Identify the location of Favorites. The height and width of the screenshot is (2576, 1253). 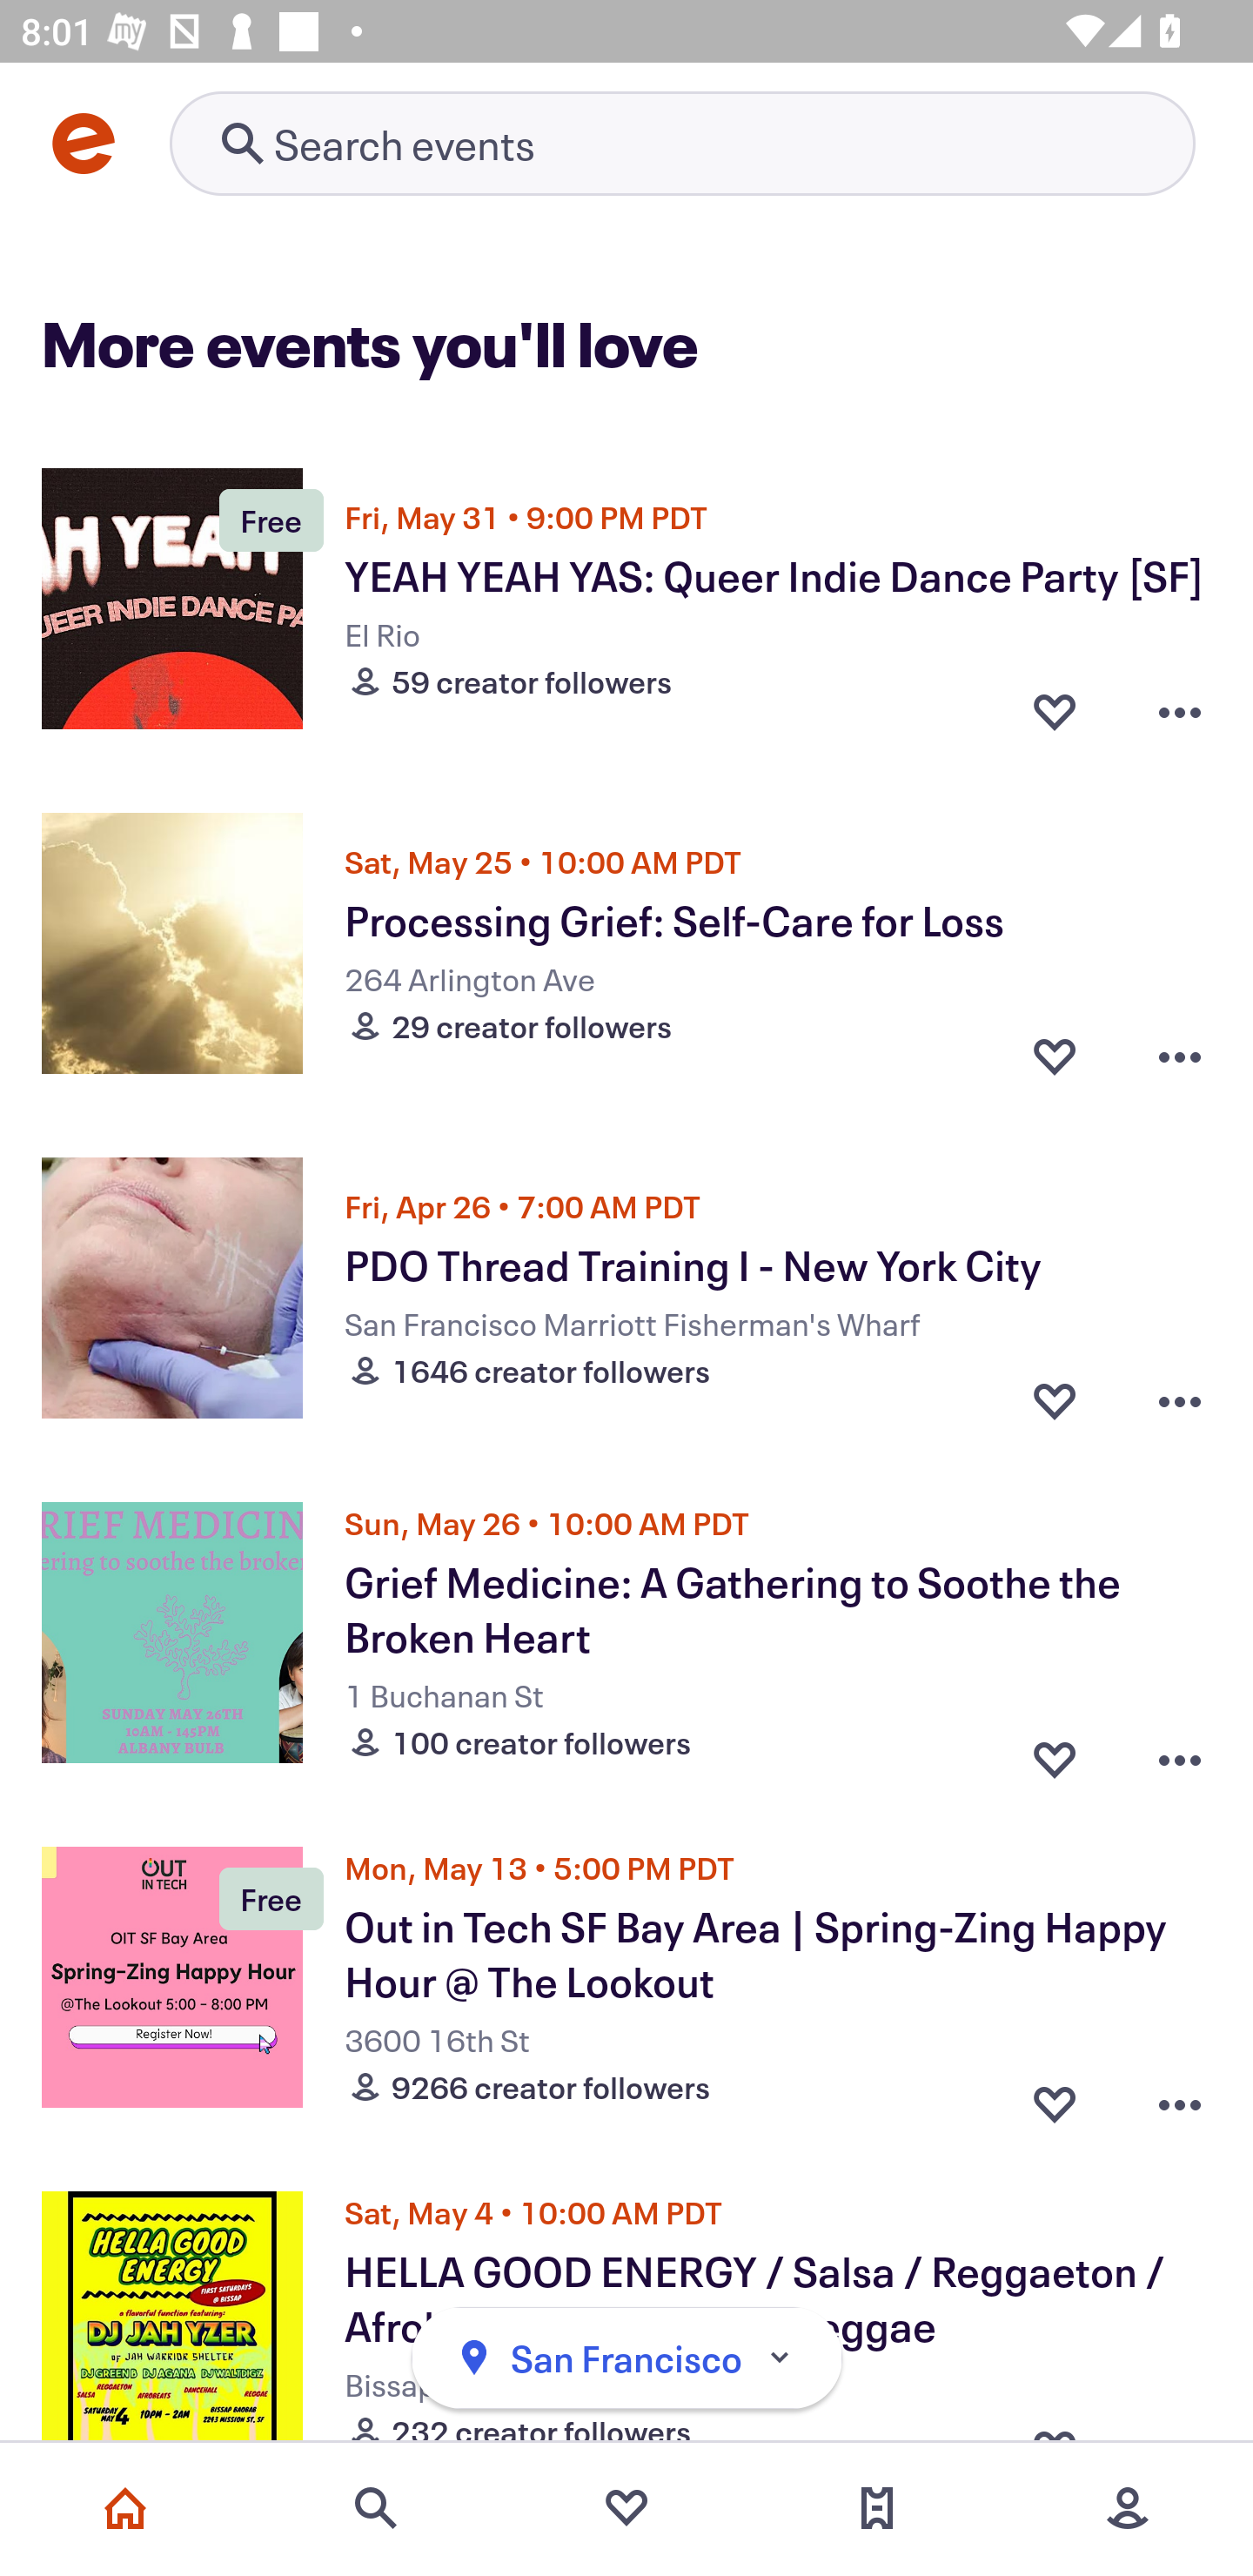
(626, 2508).